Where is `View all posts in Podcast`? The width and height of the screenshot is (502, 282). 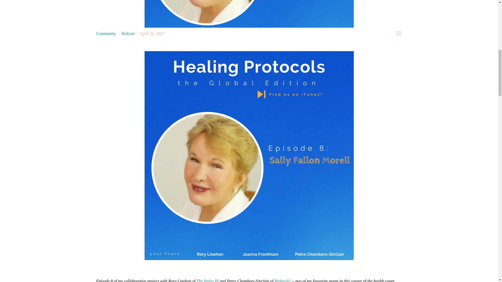 View all posts in Podcast is located at coordinates (128, 33).